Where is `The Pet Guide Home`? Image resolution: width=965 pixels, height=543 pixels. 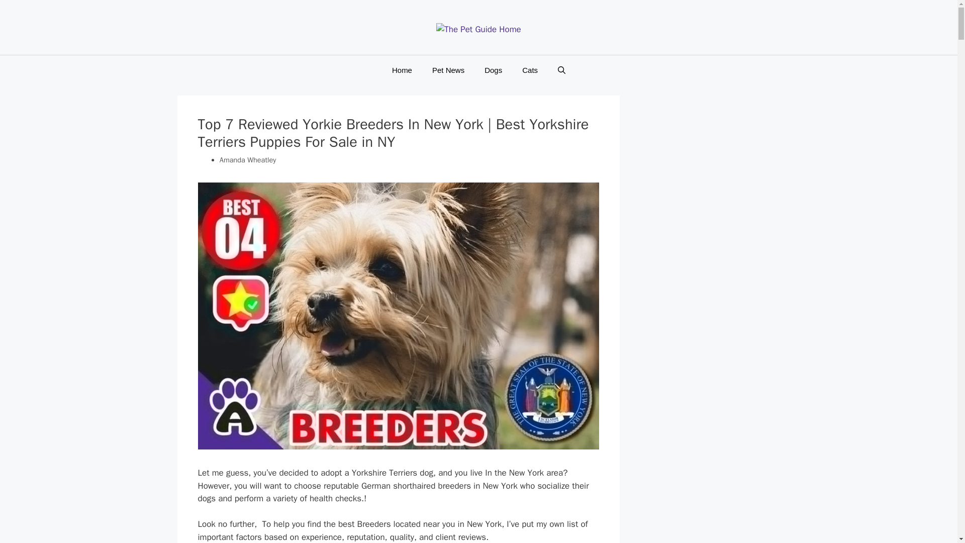
The Pet Guide Home is located at coordinates (478, 30).